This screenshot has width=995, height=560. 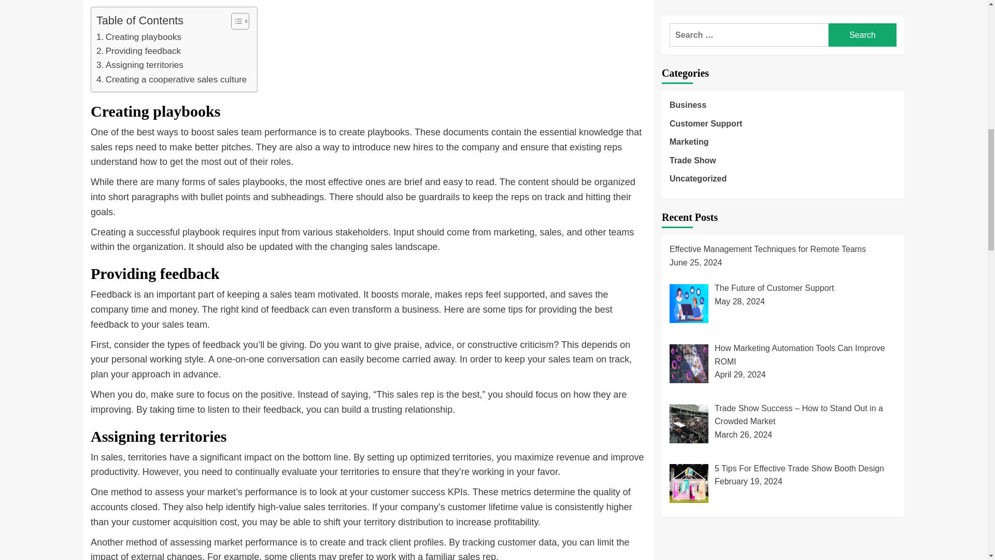 I want to click on Assigning territories, so click(x=140, y=65).